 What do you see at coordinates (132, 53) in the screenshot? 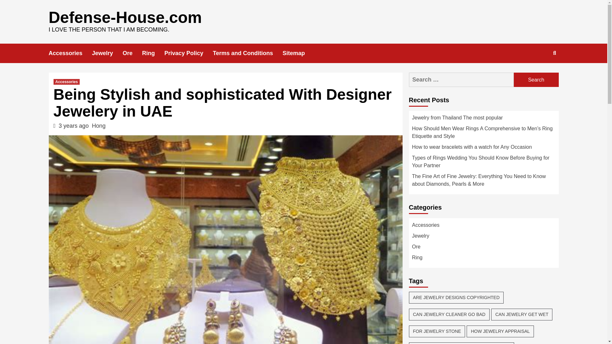
I see `Ore` at bounding box center [132, 53].